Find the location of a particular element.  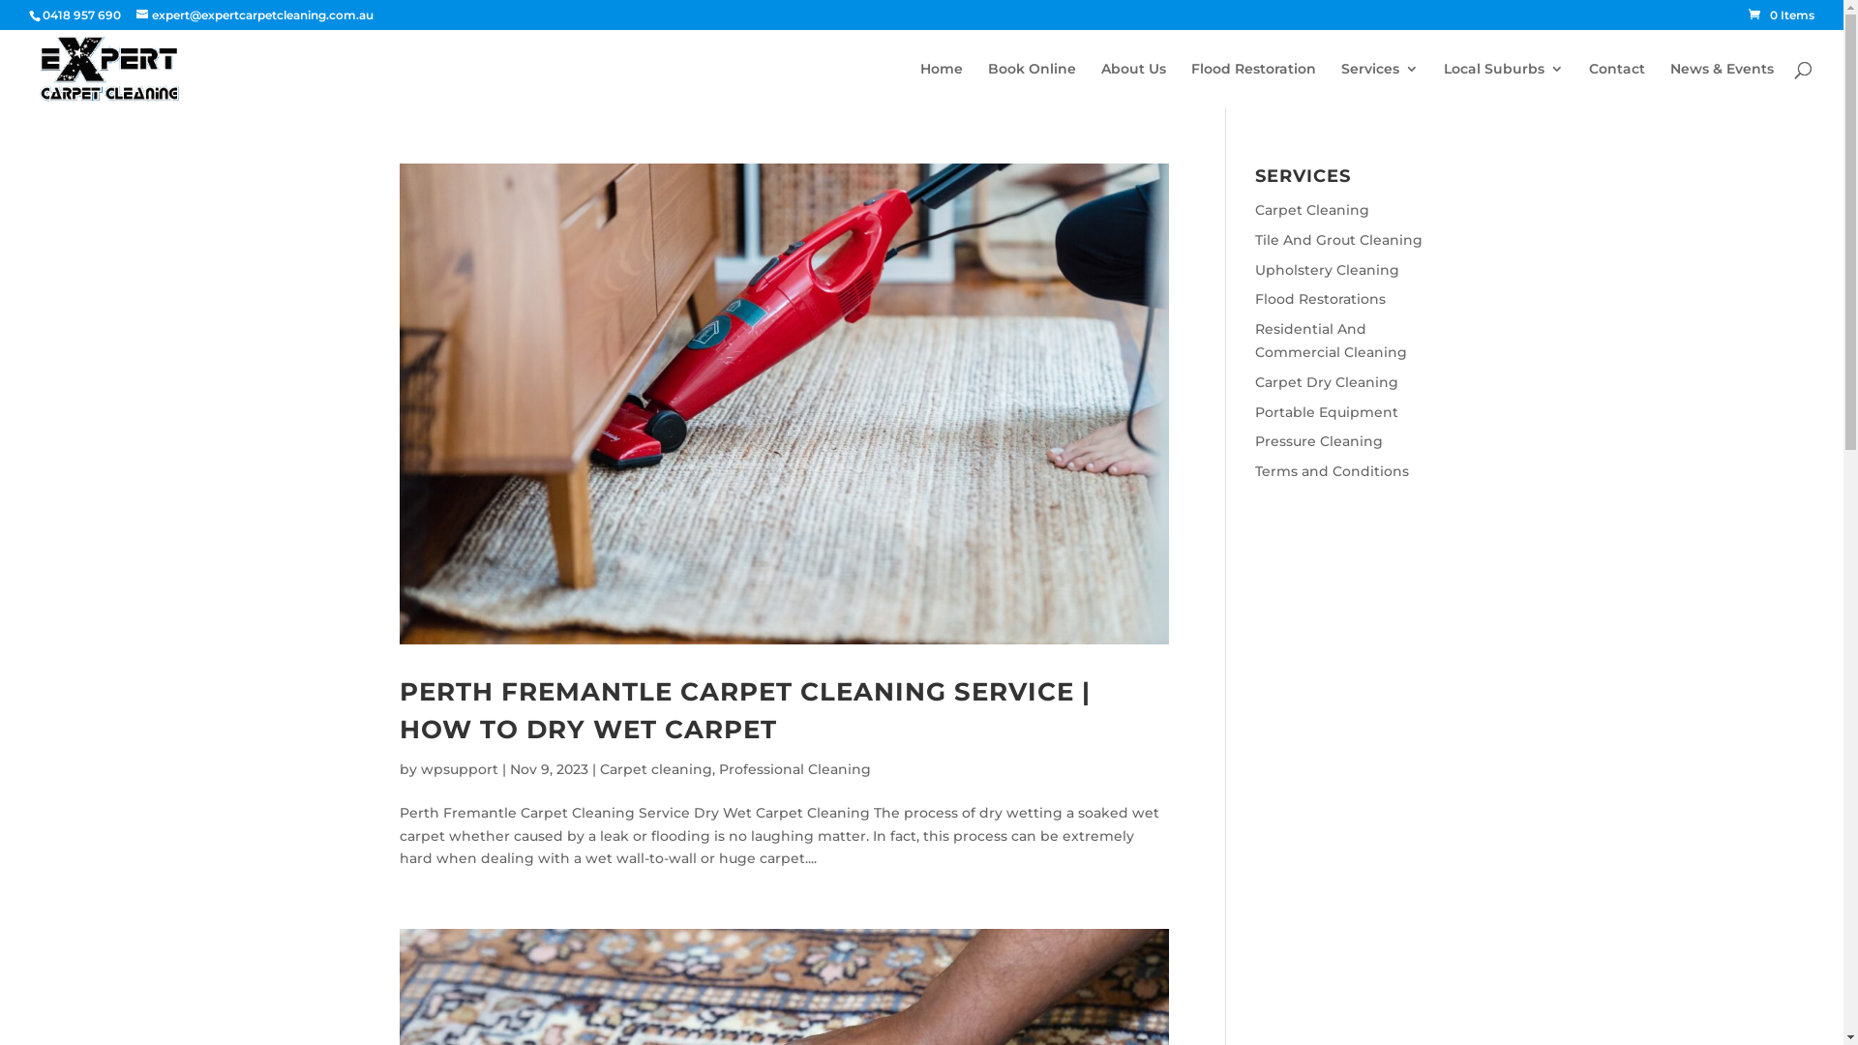

Residential And Commercial Cleaning is located at coordinates (1332, 341).